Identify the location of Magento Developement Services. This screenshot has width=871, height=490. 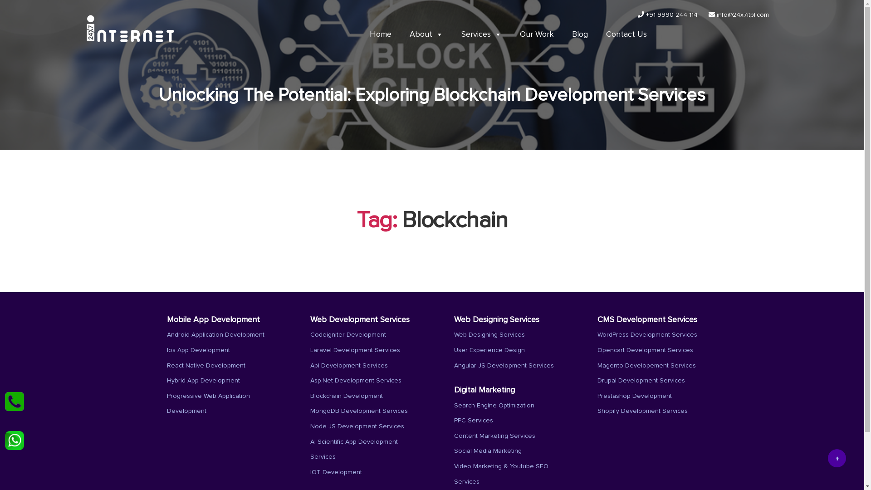
(647, 366).